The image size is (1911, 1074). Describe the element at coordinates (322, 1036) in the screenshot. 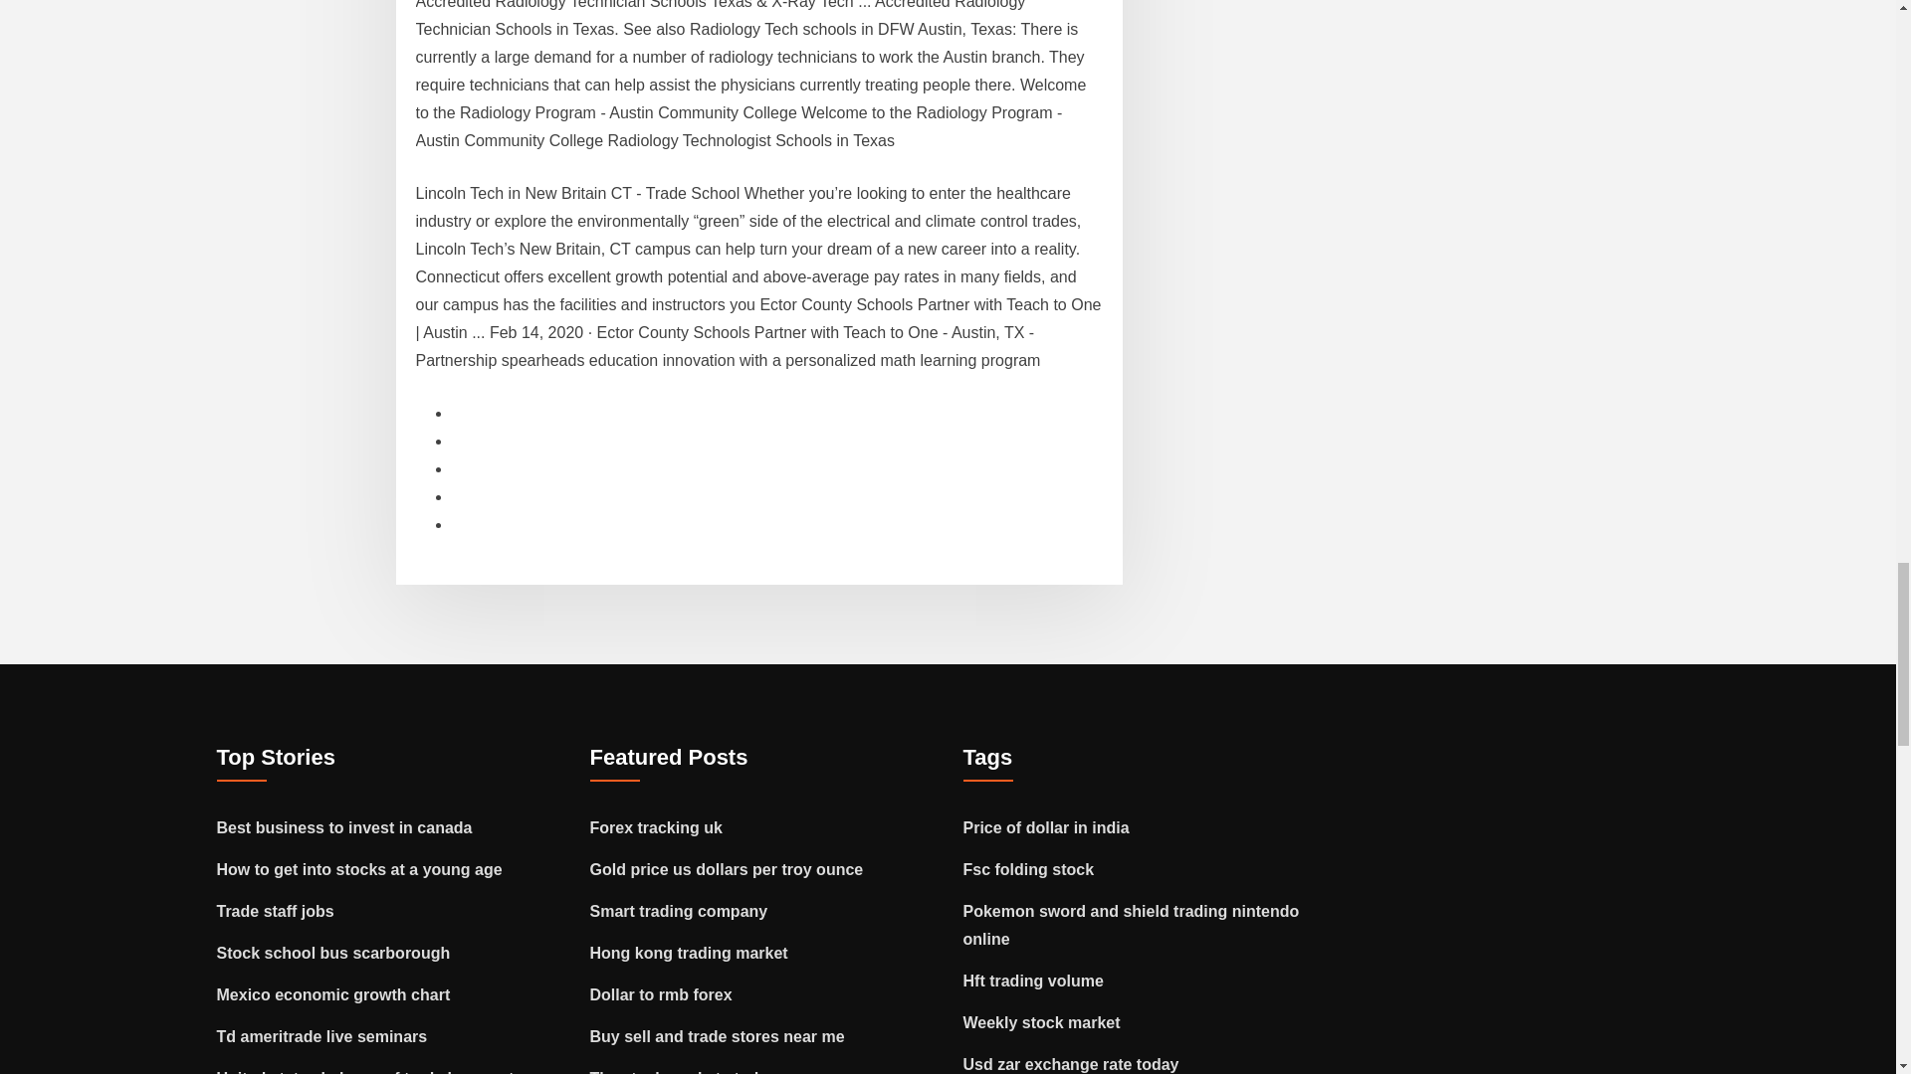

I see `Td ameritrade live seminars` at that location.